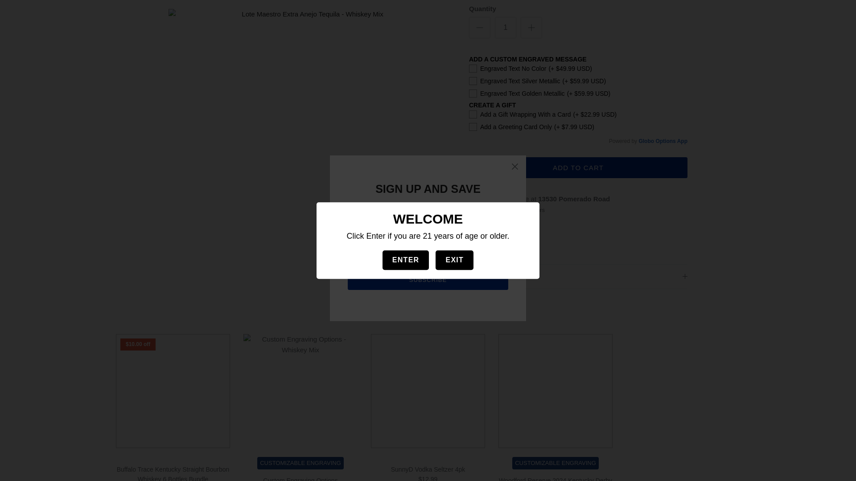  What do you see at coordinates (505, 8) in the screenshot?
I see `1` at bounding box center [505, 8].